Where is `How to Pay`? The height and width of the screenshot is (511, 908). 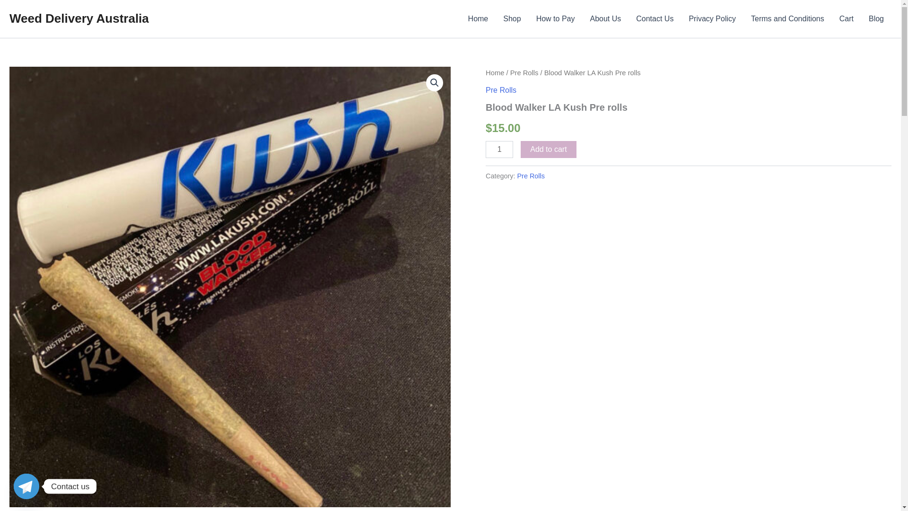
How to Pay is located at coordinates (555, 19).